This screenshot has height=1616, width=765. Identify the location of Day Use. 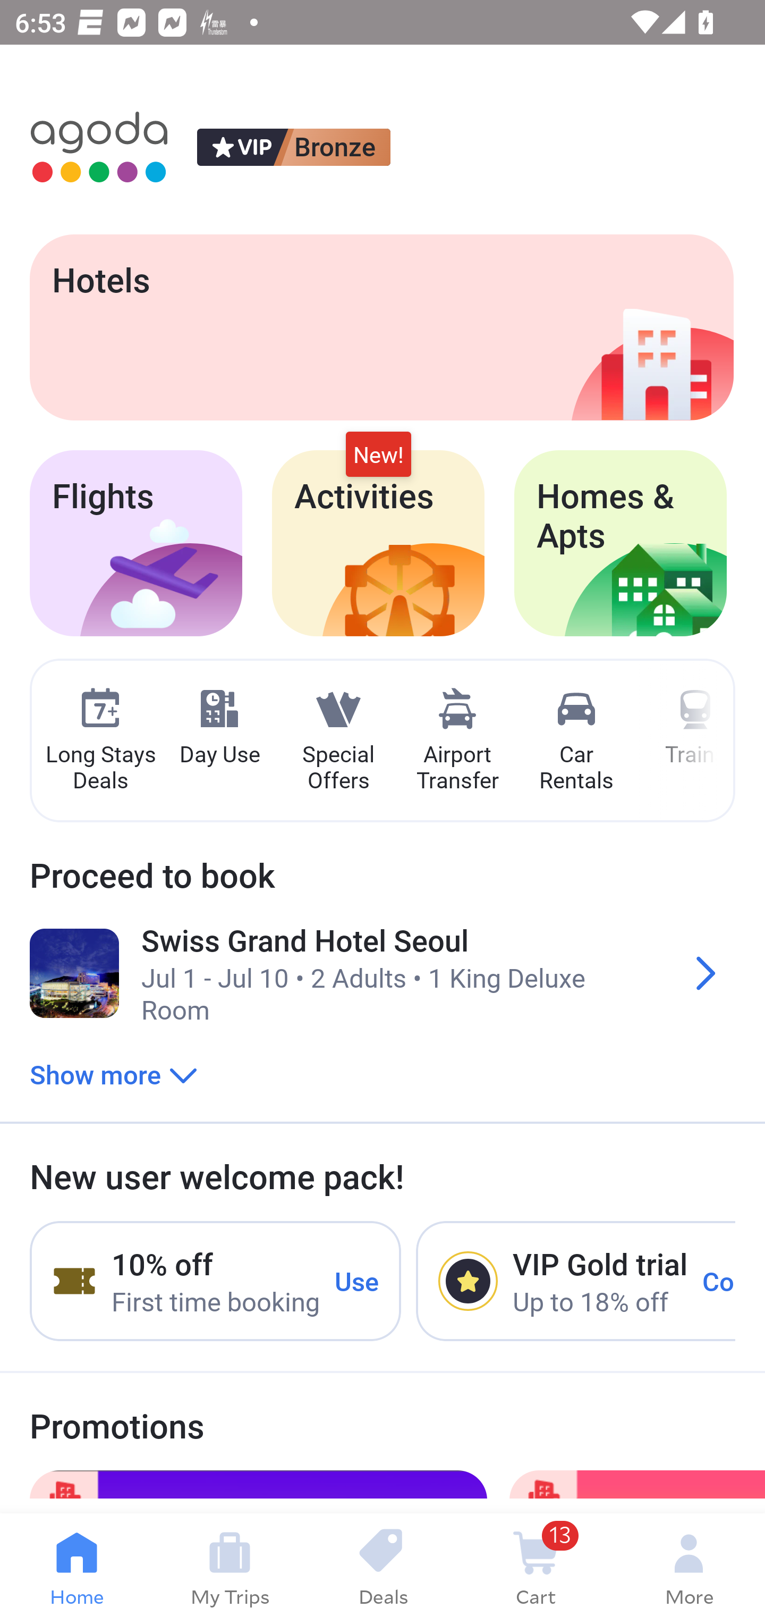
(219, 728).